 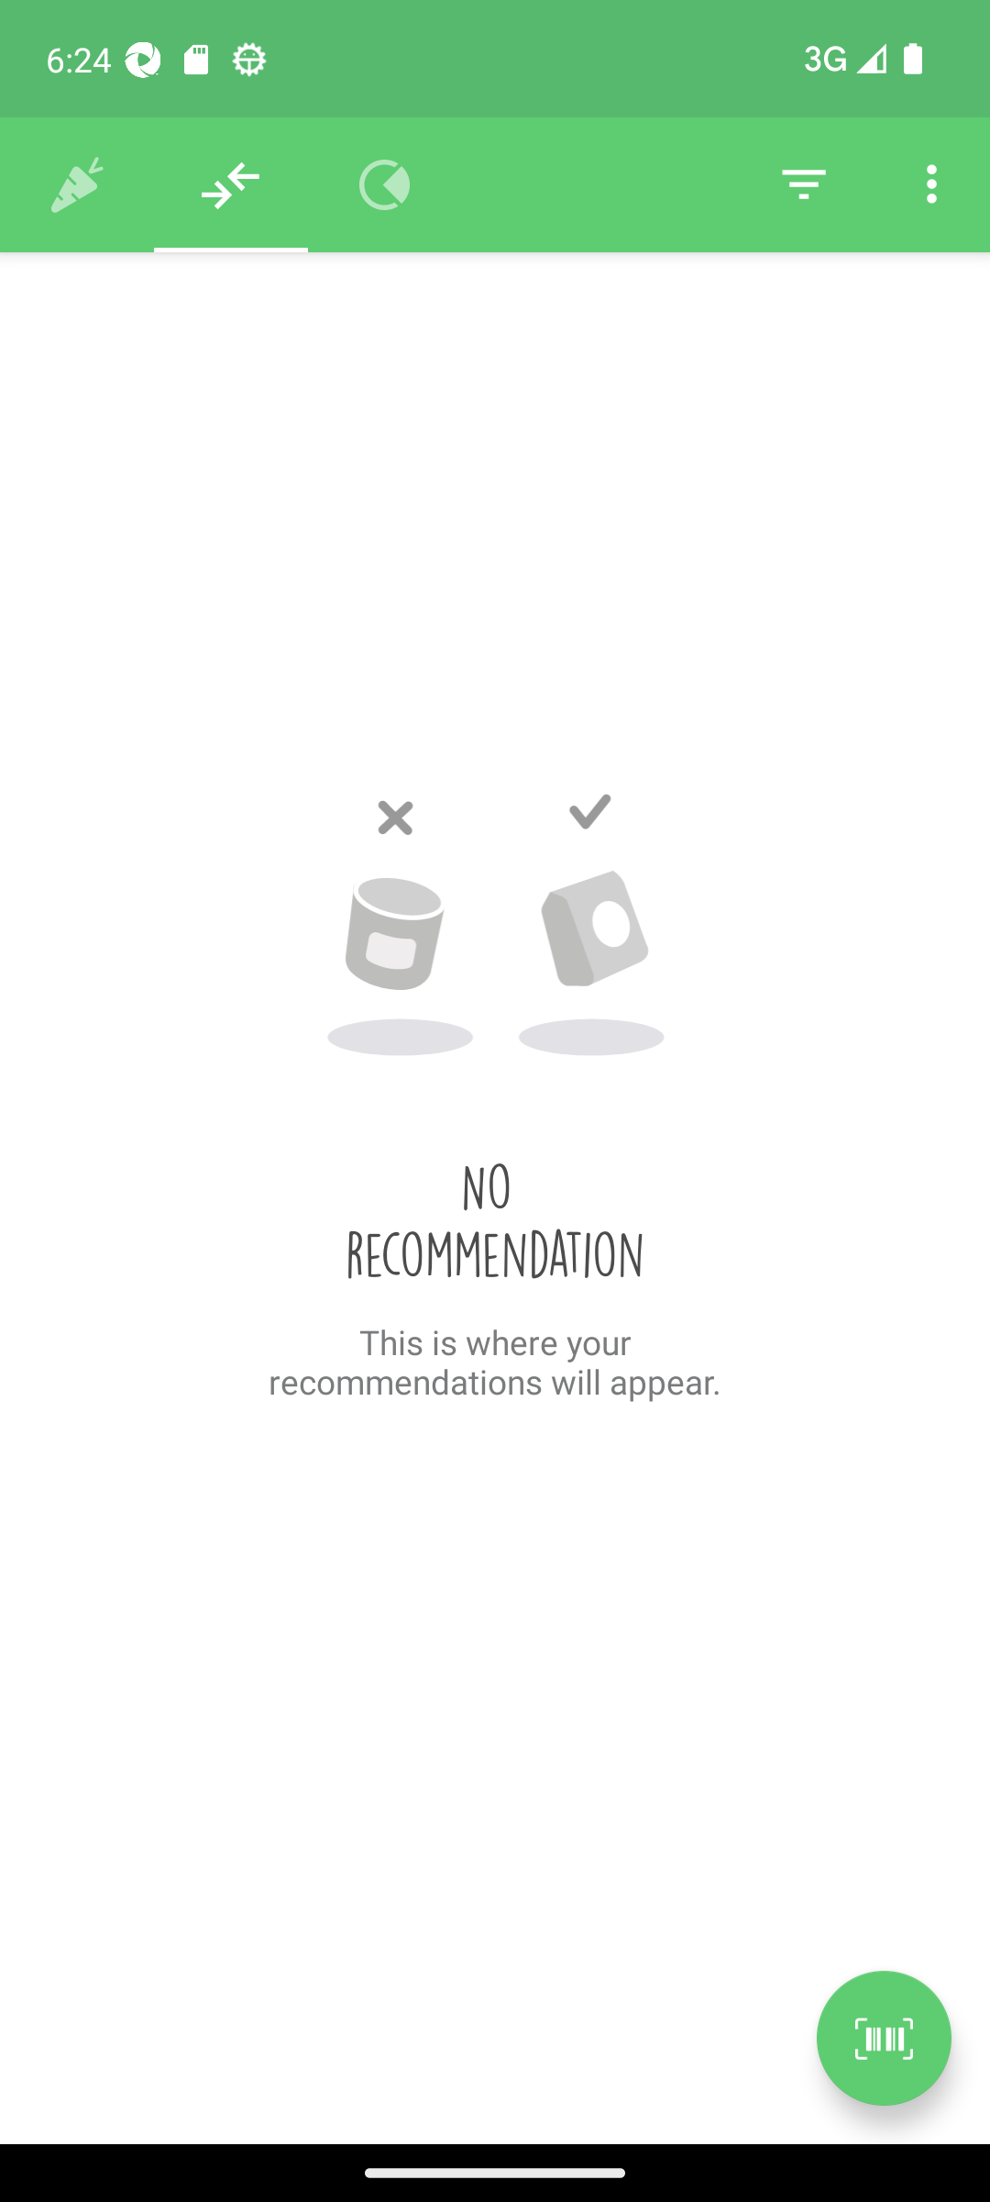 I want to click on Settings, so click(x=931, y=185).